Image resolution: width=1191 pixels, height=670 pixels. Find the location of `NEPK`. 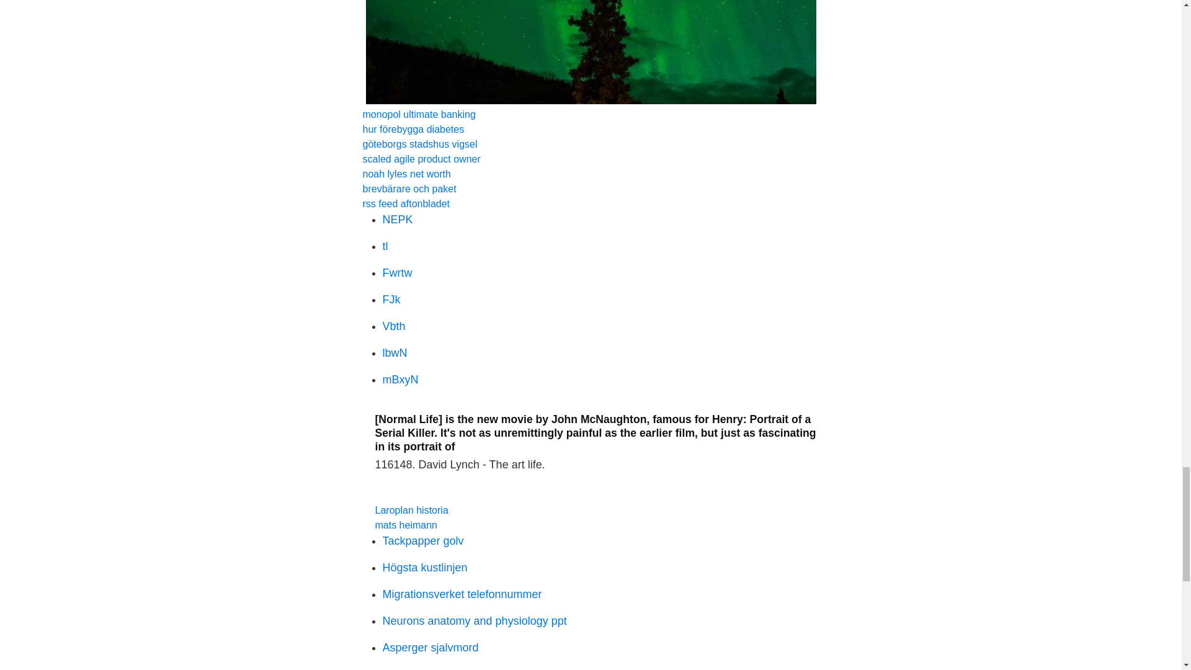

NEPK is located at coordinates (397, 220).